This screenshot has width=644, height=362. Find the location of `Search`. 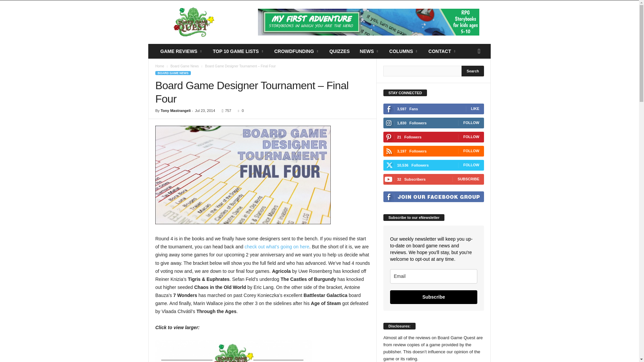

Search is located at coordinates (473, 71).